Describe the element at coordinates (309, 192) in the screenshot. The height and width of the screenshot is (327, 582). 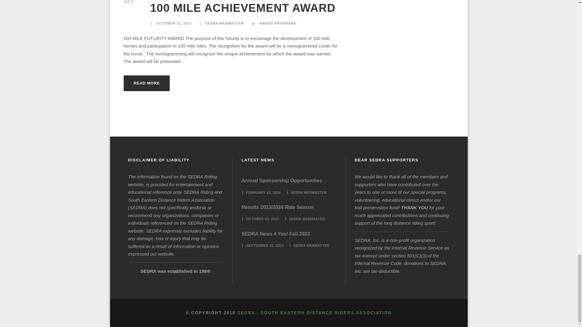
I see `Posts by SEDRA Webmaster` at that location.